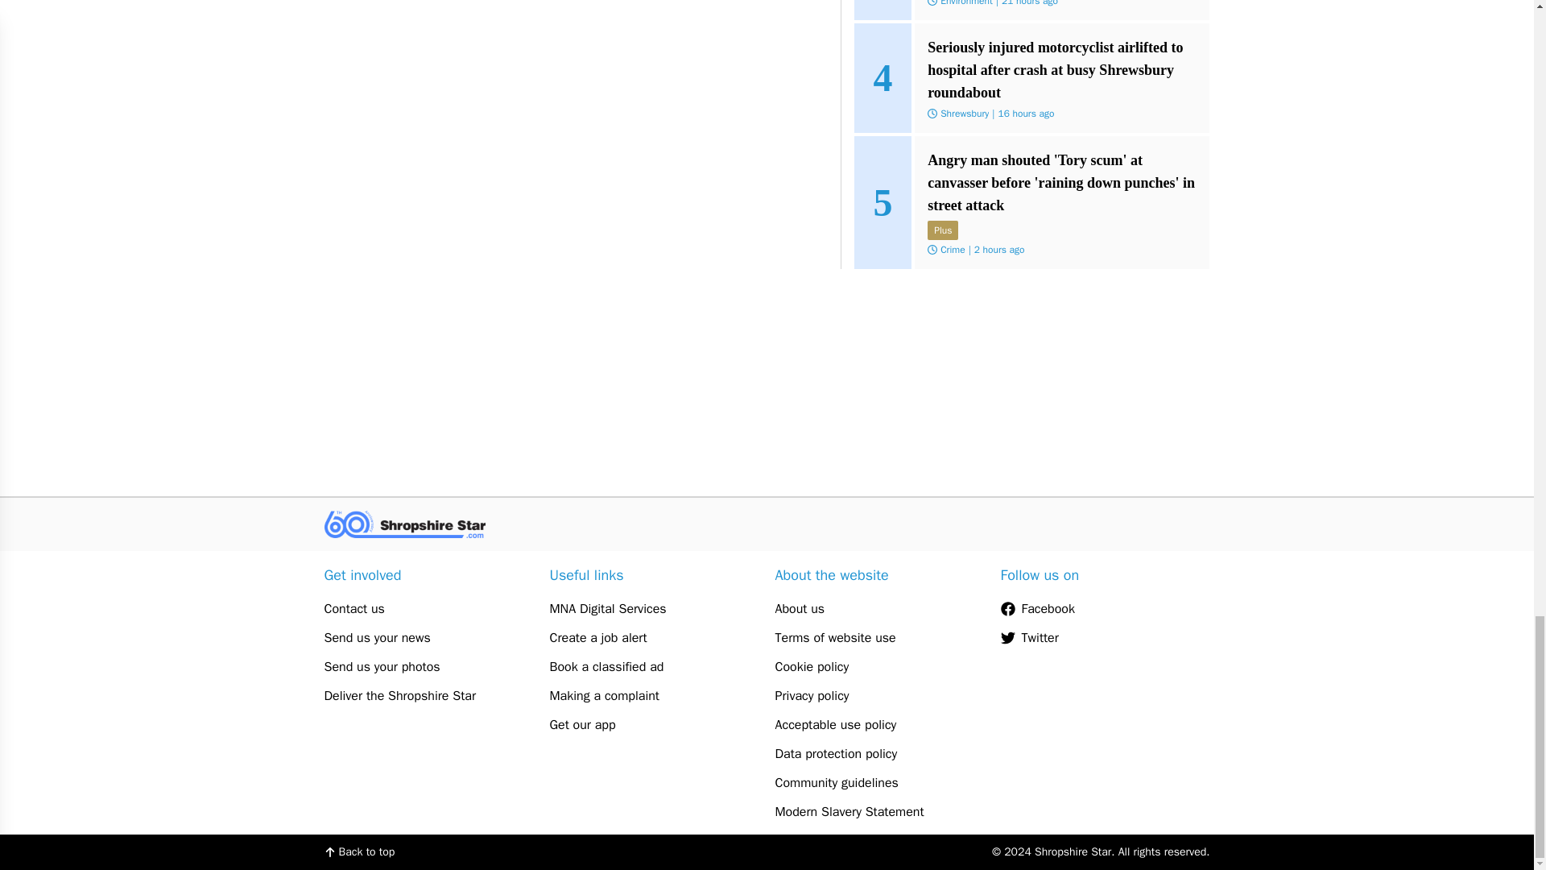 This screenshot has width=1546, height=870. I want to click on Shrewsbury, so click(965, 113).